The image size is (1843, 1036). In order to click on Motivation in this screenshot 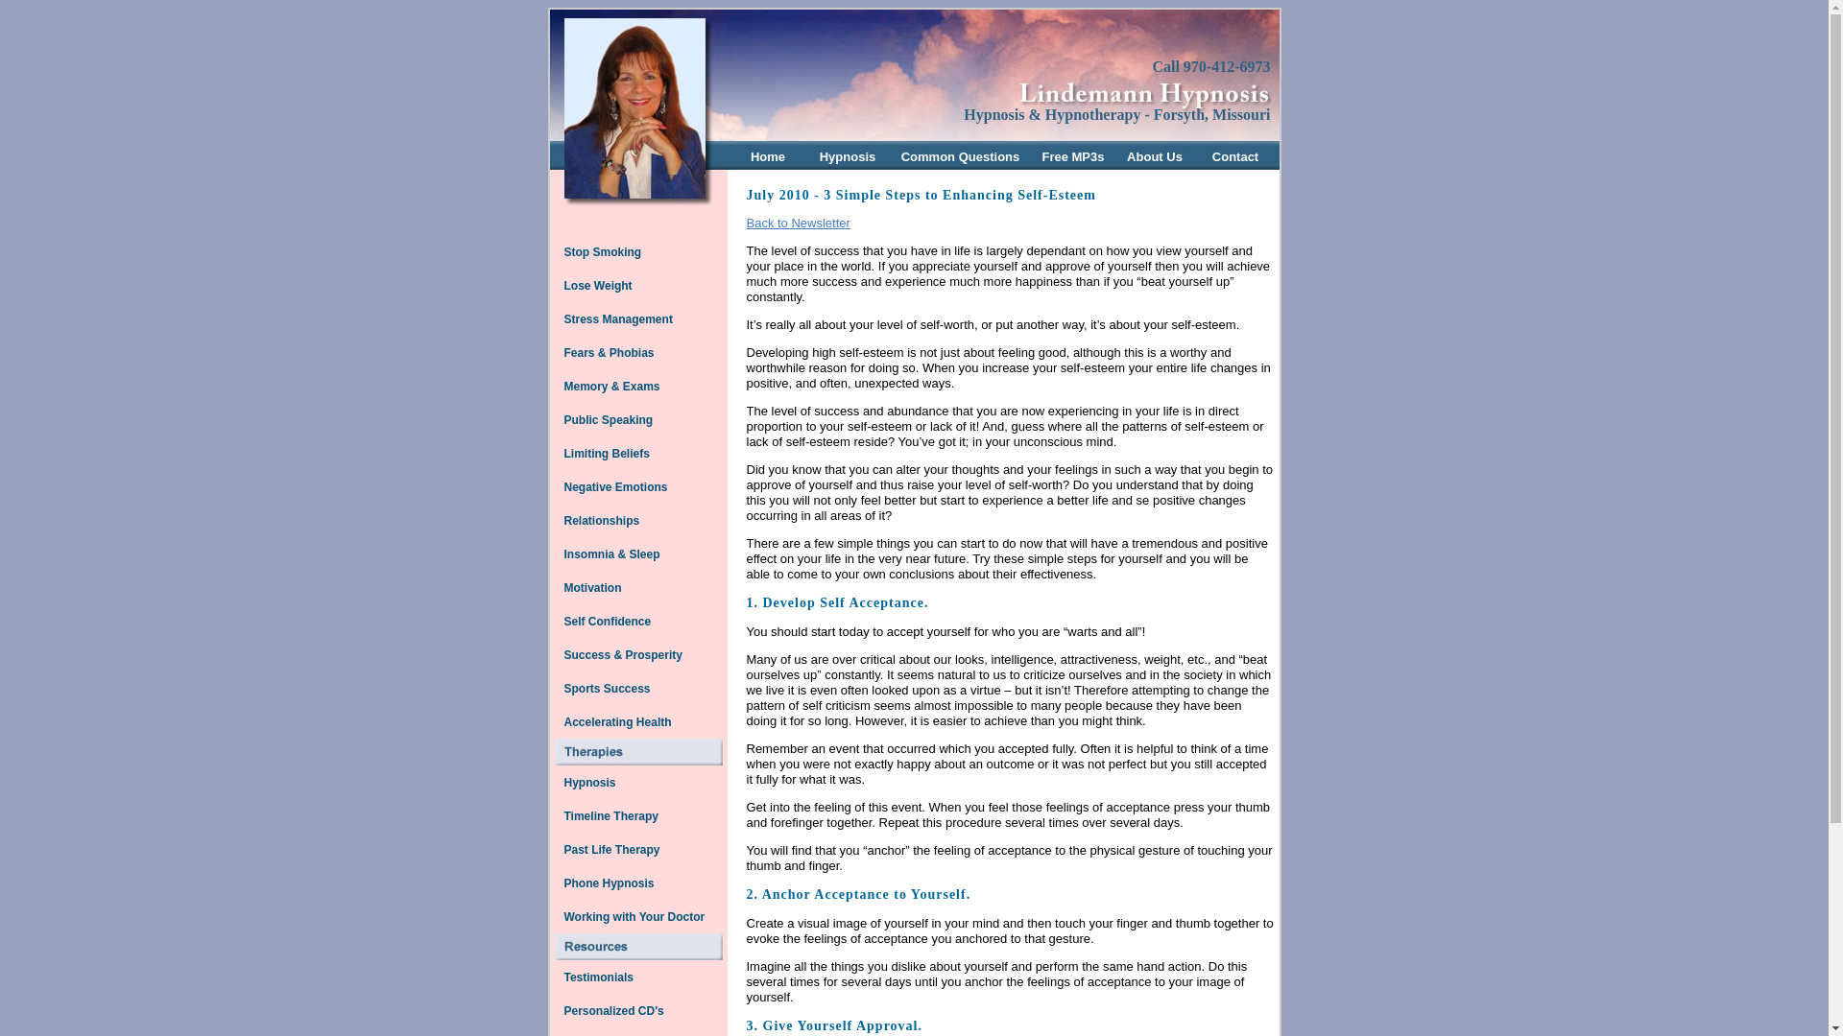, I will do `click(591, 587)`.